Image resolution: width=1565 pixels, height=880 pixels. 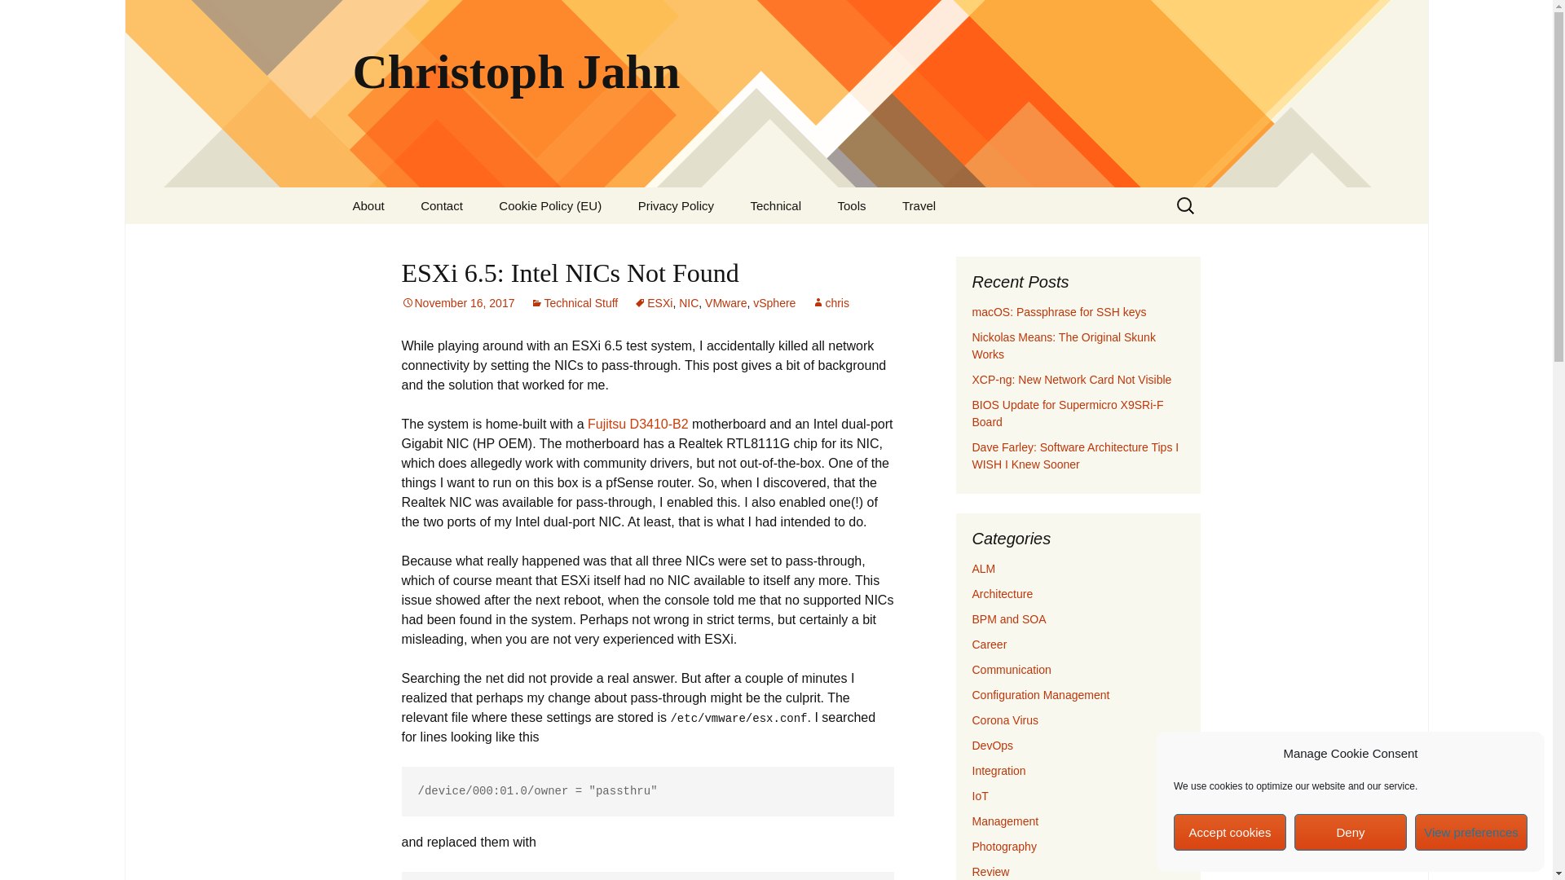 I want to click on Boscastle, so click(x=967, y=242).